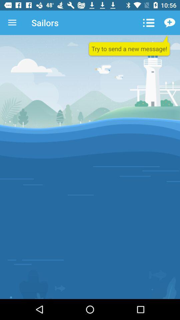 The width and height of the screenshot is (180, 320). Describe the element at coordinates (148, 23) in the screenshot. I see `select the icon to the right of sailors` at that location.